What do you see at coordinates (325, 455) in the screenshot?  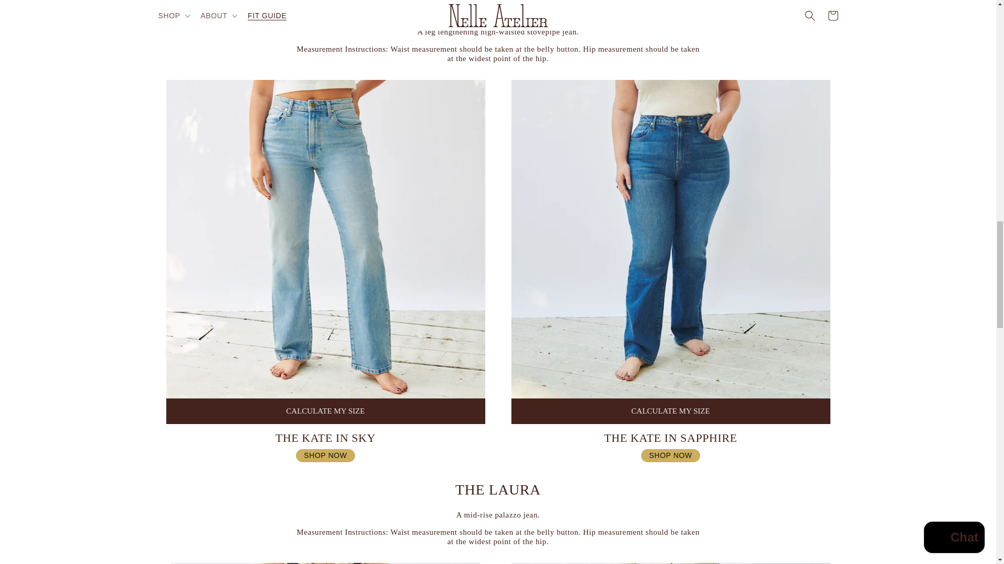 I see `SHOP NOW` at bounding box center [325, 455].